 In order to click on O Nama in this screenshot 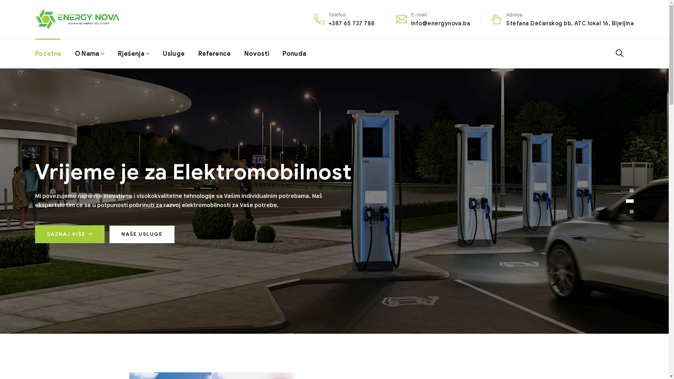, I will do `click(90, 54)`.